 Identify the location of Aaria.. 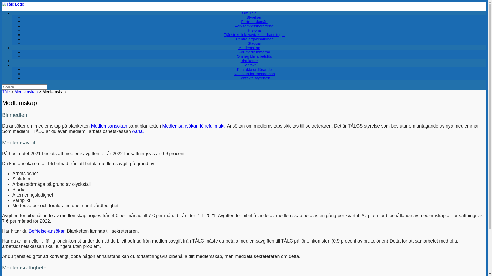
(138, 131).